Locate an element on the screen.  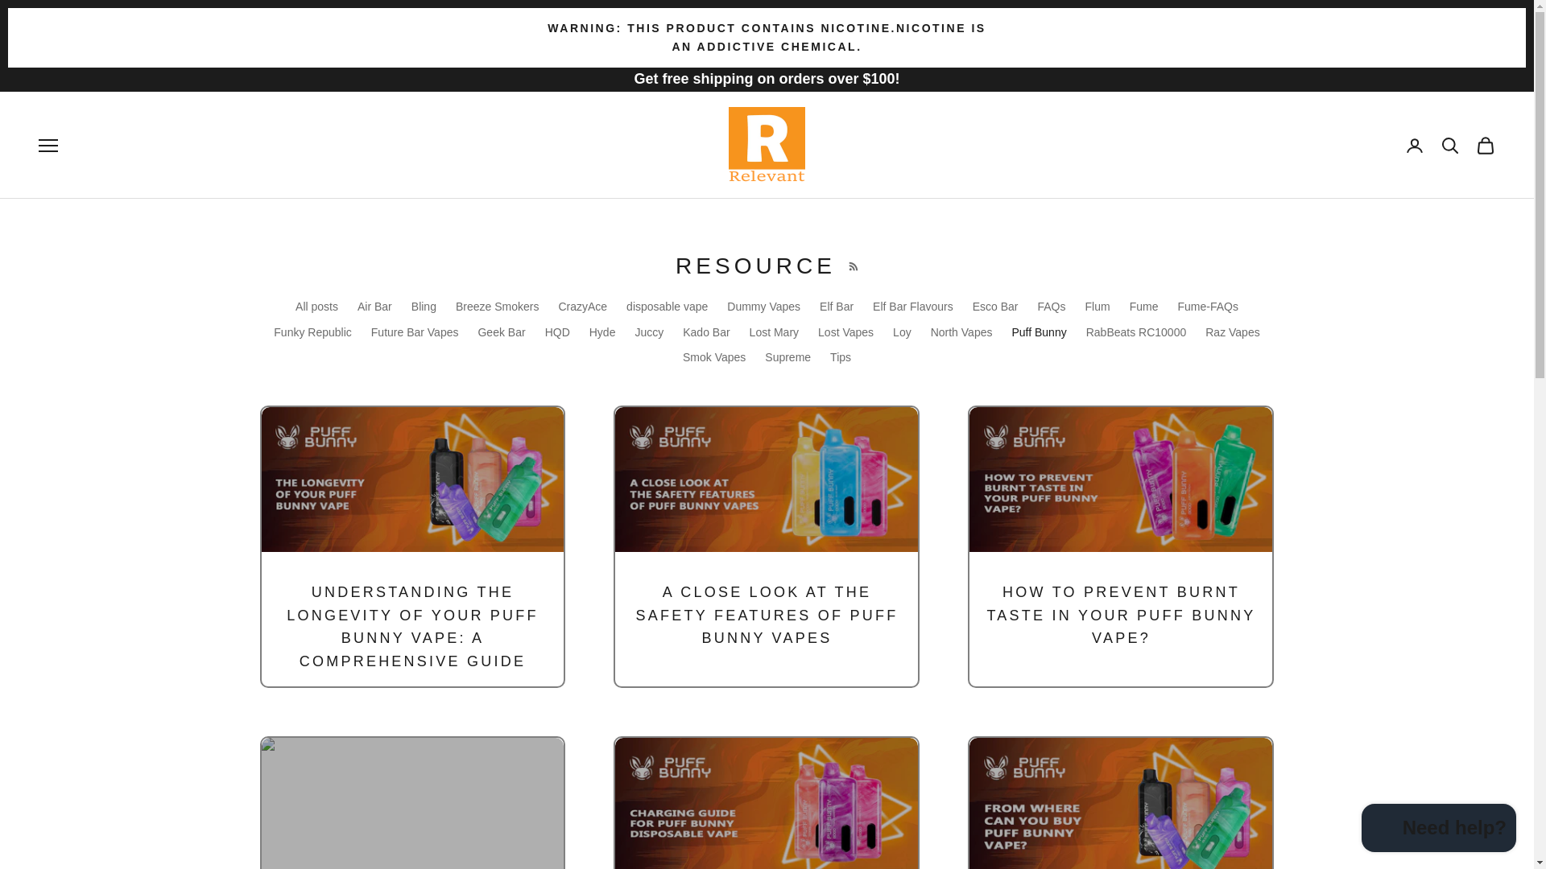
Show articles tagged Fume is located at coordinates (1143, 306).